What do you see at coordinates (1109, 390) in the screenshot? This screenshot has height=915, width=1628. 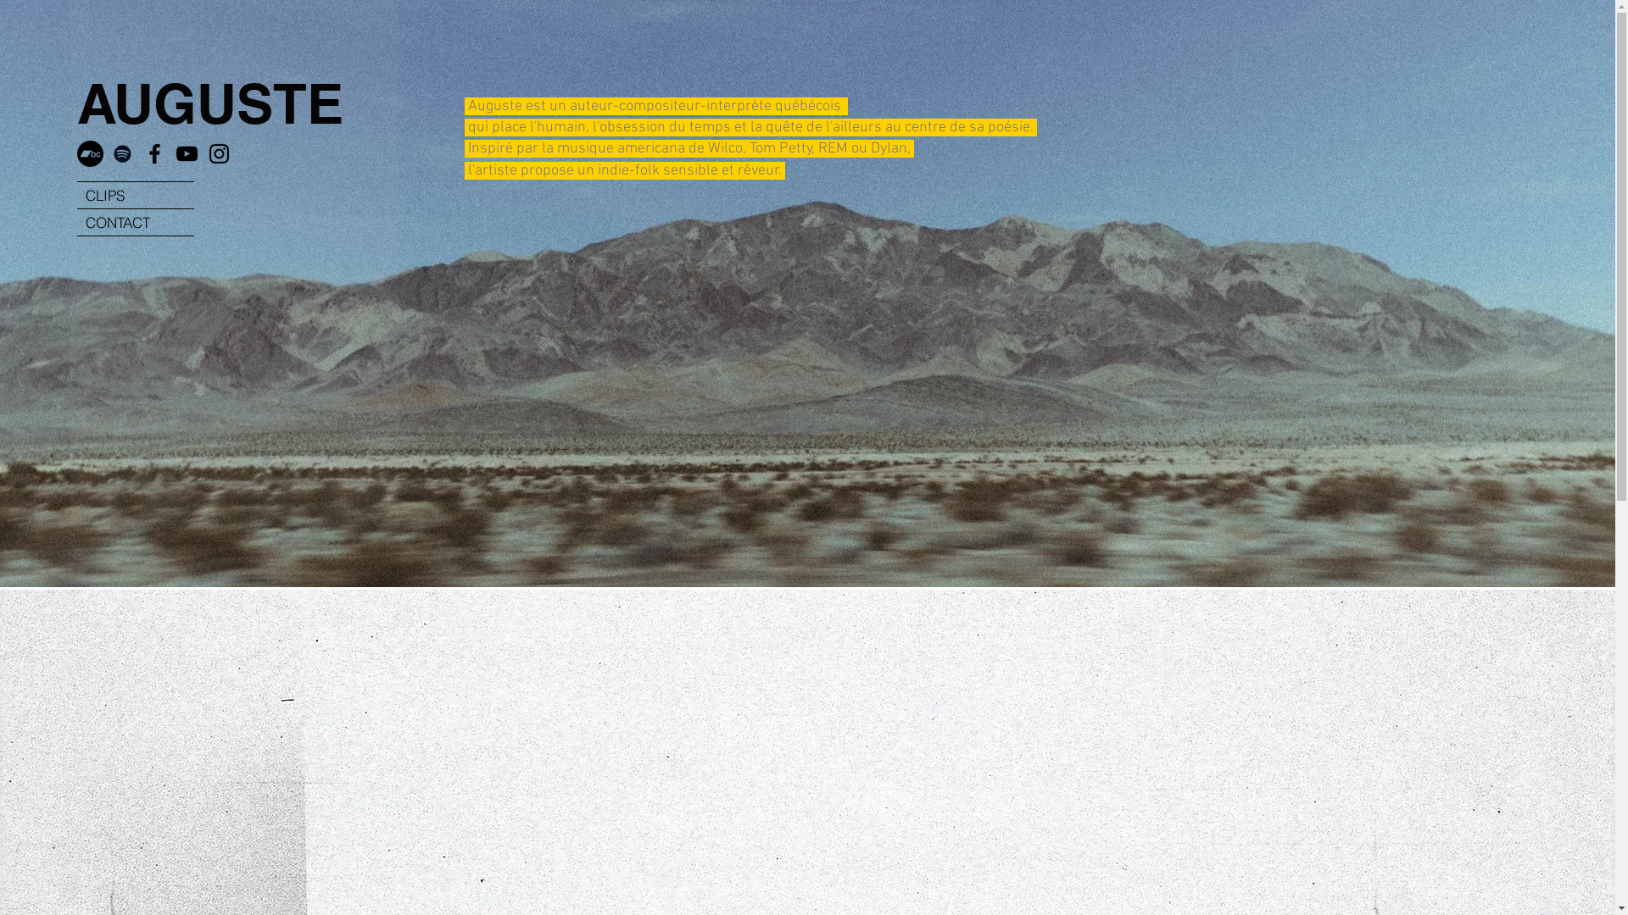 I see `Embedded Content` at bounding box center [1109, 390].